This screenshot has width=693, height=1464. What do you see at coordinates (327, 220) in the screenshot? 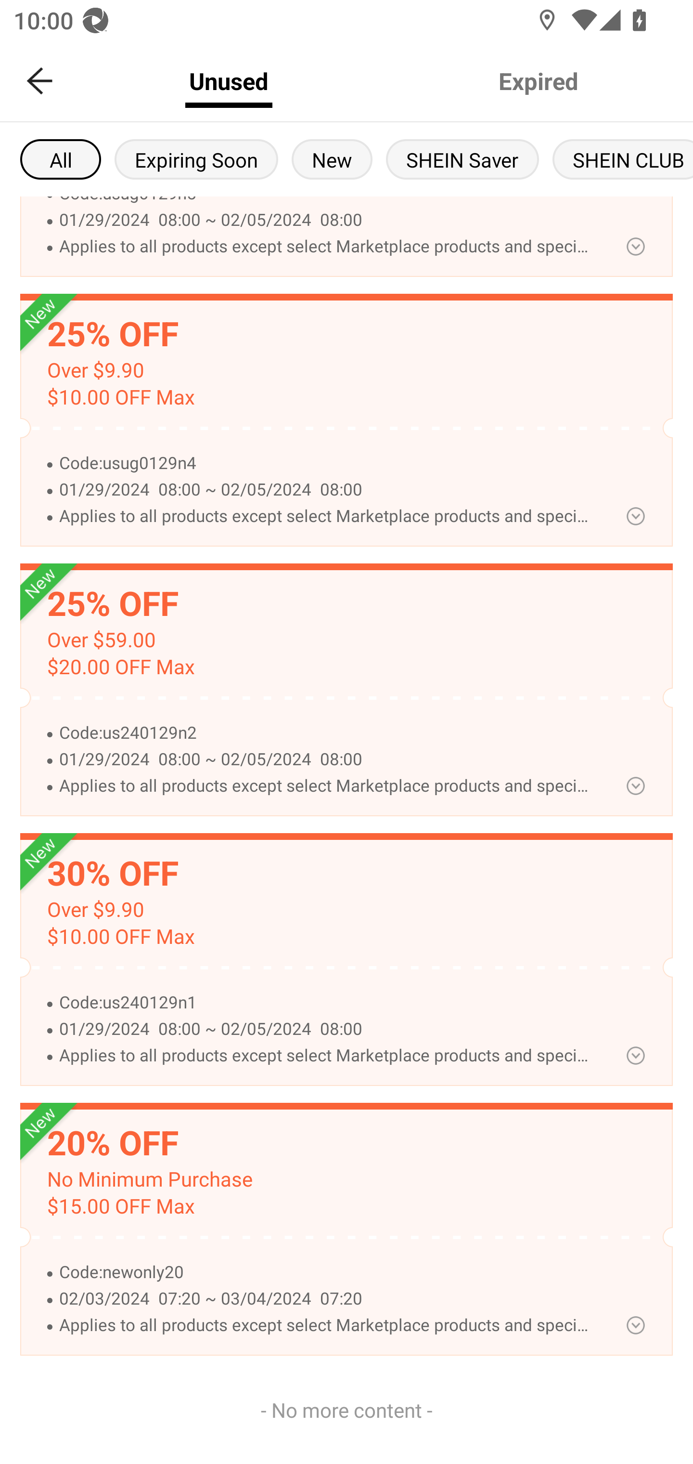
I see `01/29/2024  08:00 ~ 02/05/2024  08:00` at bounding box center [327, 220].